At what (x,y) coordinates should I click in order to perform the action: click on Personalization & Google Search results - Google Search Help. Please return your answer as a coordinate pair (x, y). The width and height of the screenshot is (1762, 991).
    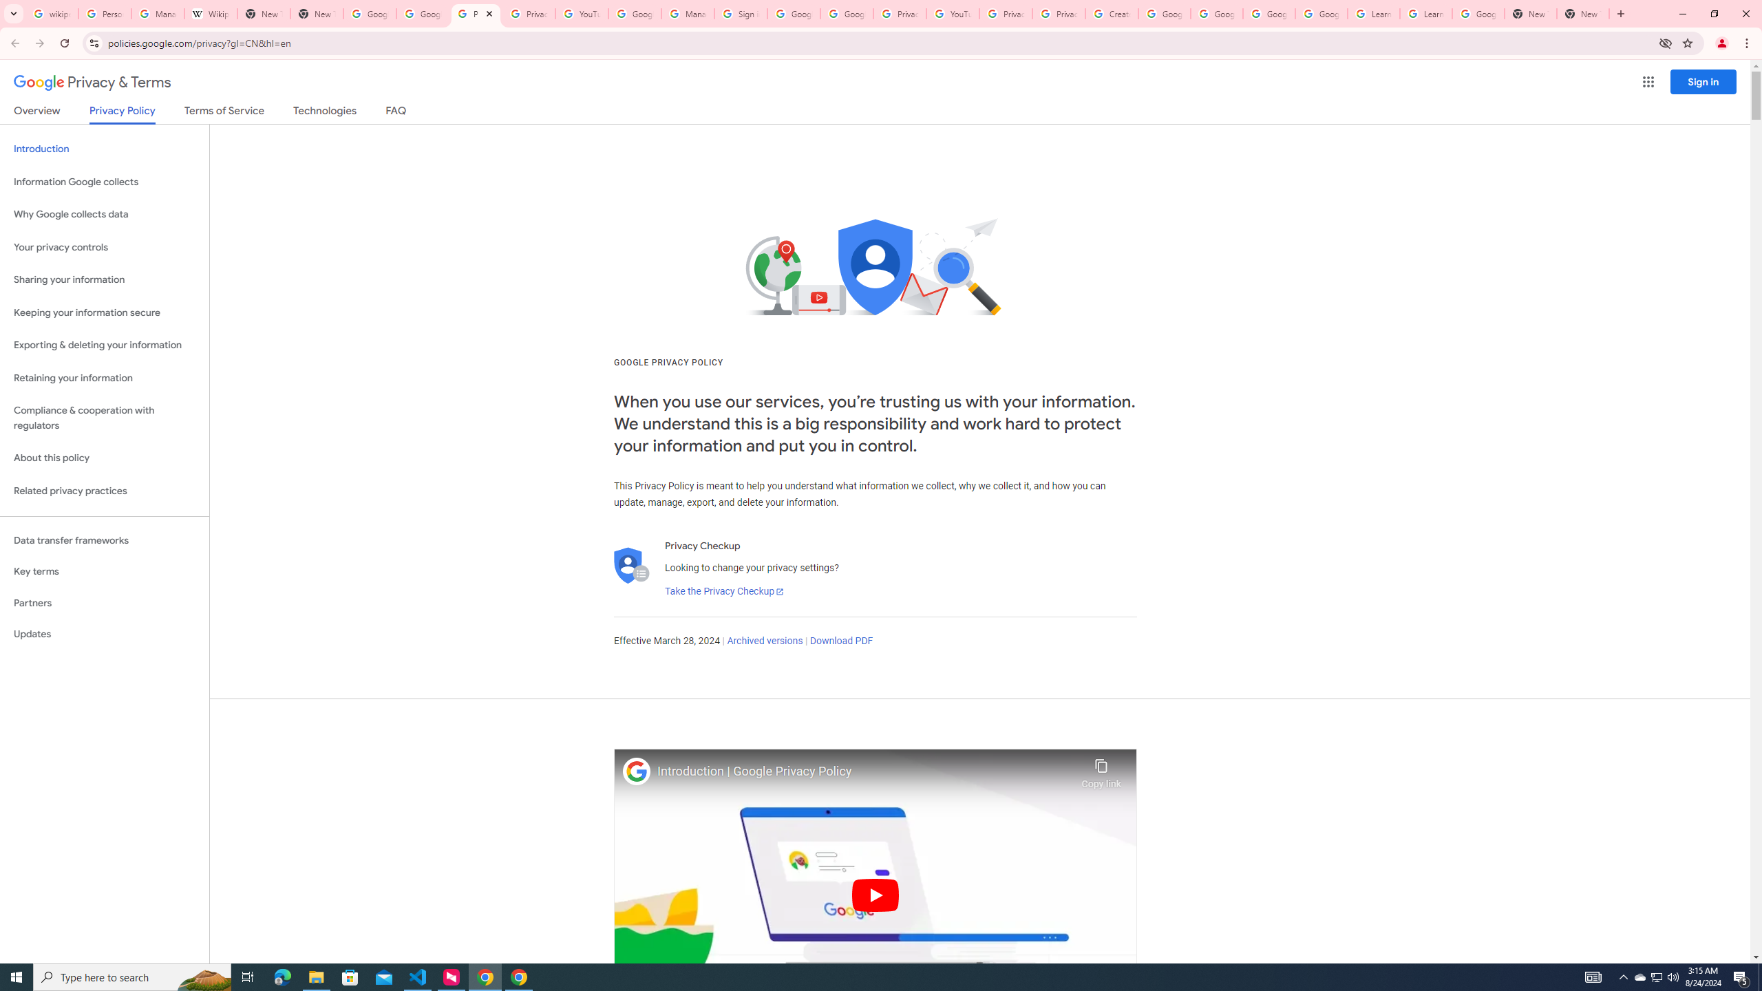
    Looking at the image, I should click on (105, 14).